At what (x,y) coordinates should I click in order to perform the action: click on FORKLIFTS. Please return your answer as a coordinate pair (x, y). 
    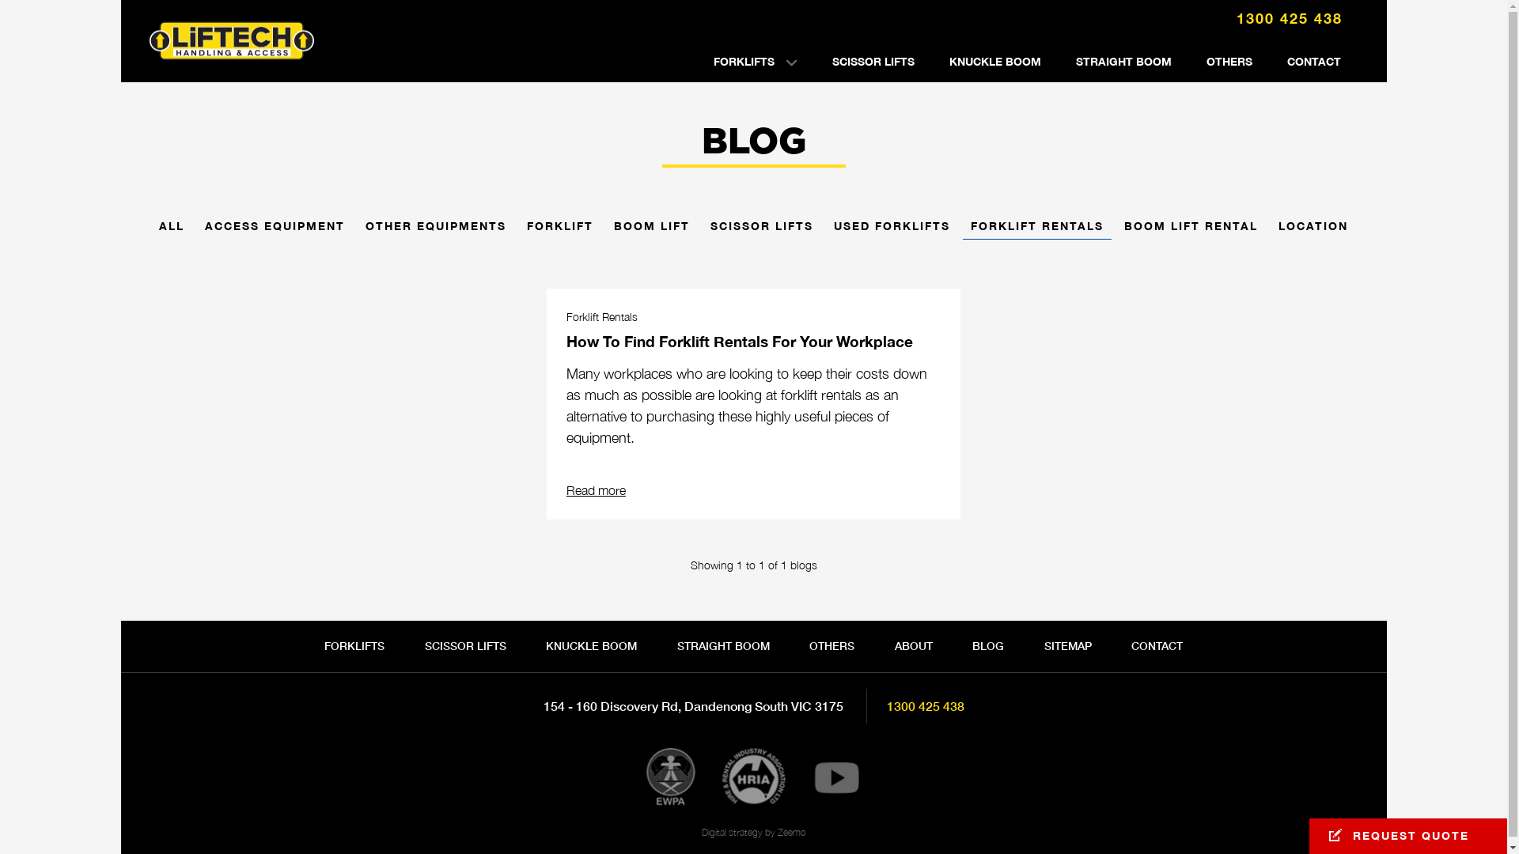
    Looking at the image, I should click on (756, 62).